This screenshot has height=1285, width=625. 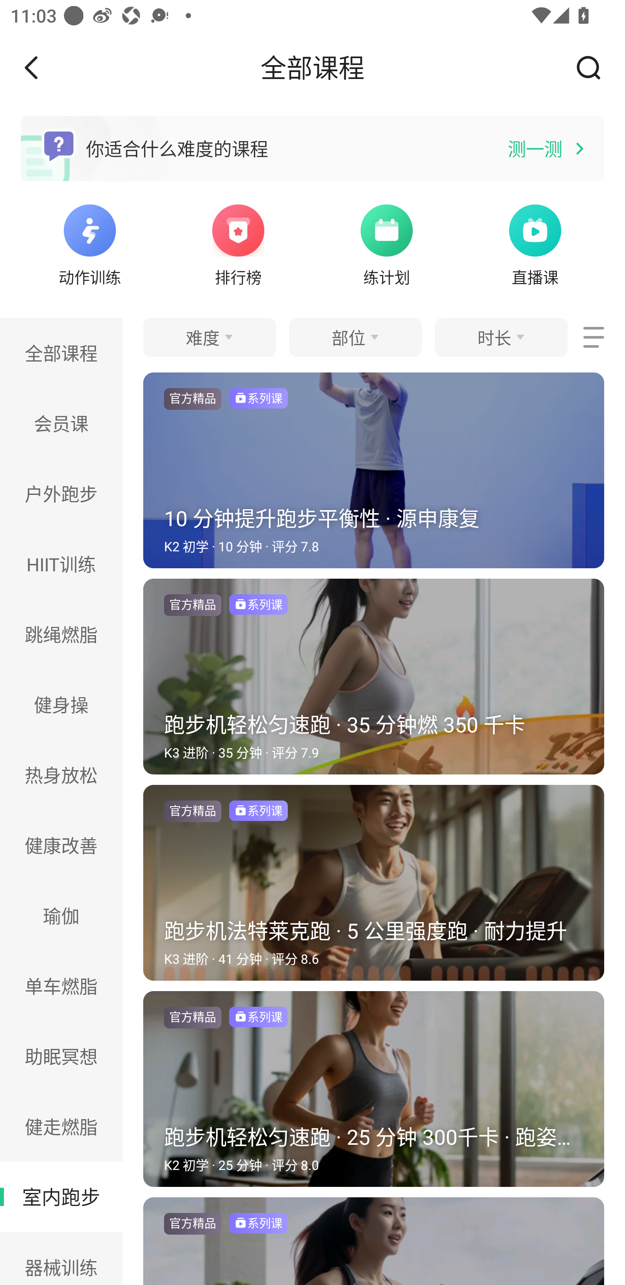 I want to click on 健康改善, so click(x=61, y=845).